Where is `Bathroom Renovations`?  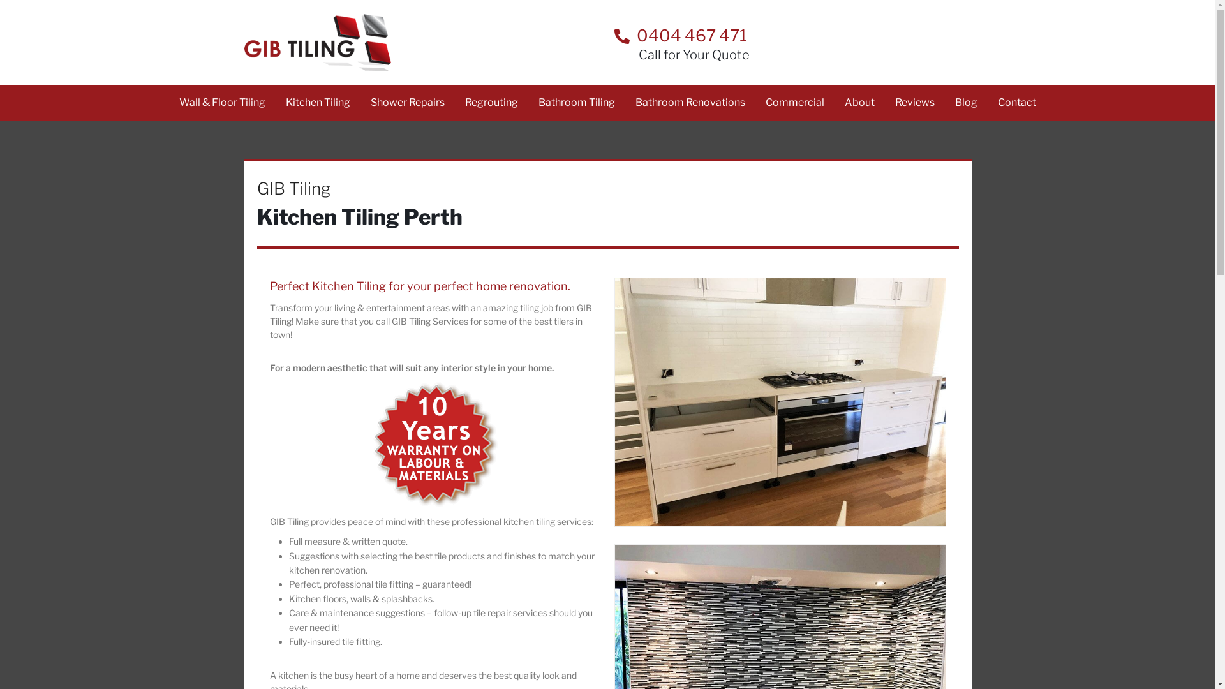 Bathroom Renovations is located at coordinates (690, 103).